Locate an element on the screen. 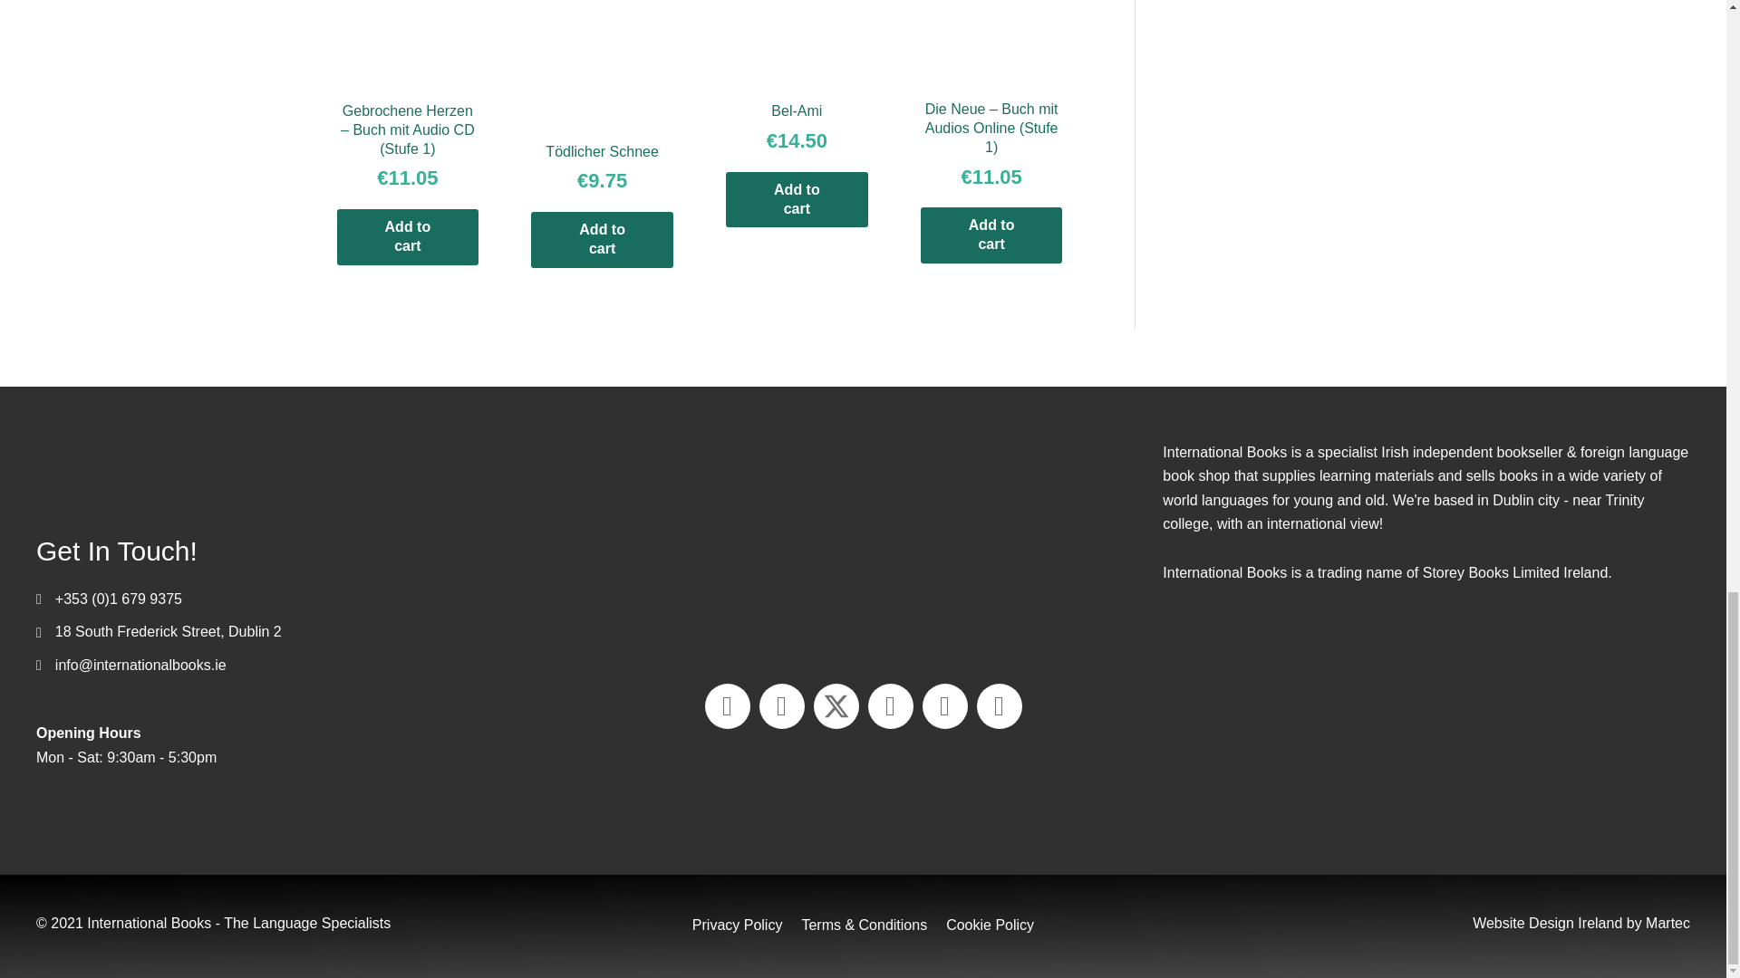 Image resolution: width=1740 pixels, height=978 pixels. Website Design Galway is located at coordinates (1546, 923).